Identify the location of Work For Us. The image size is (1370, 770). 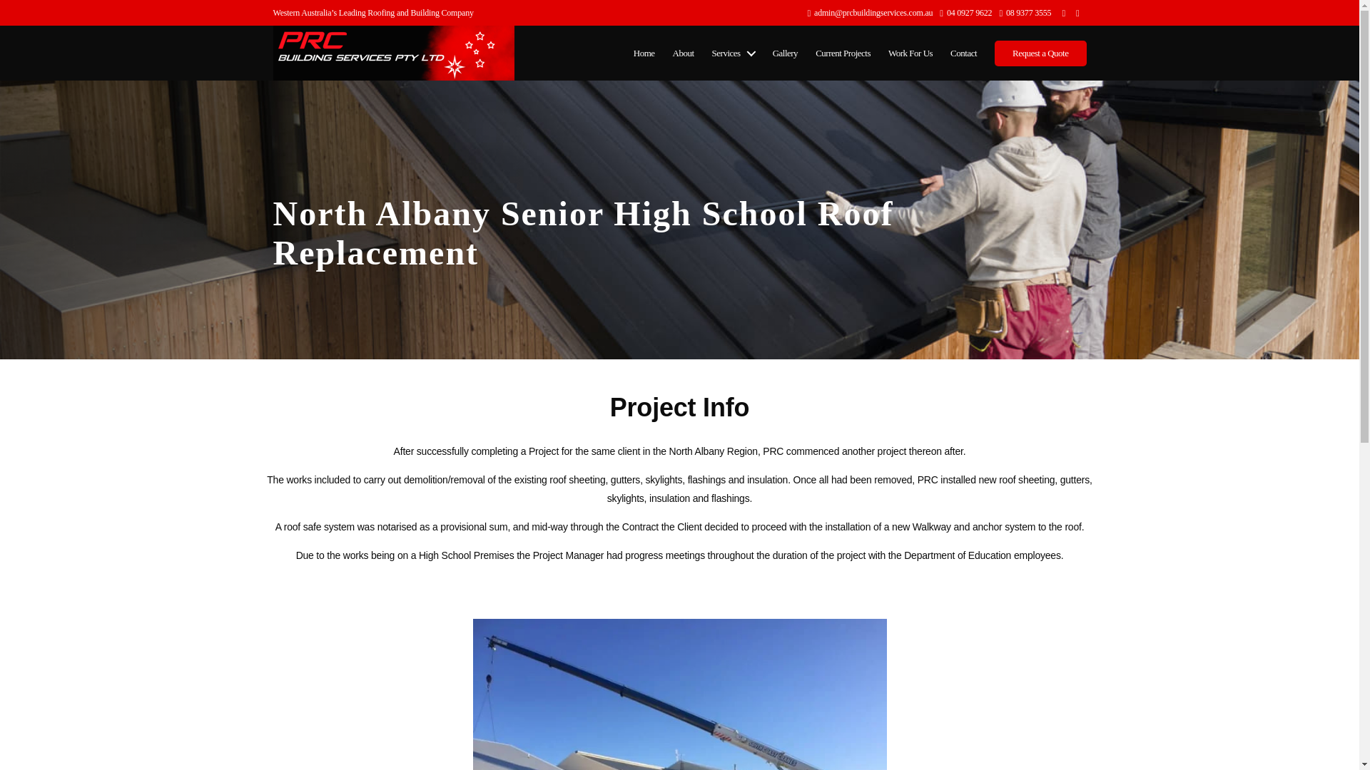
(910, 53).